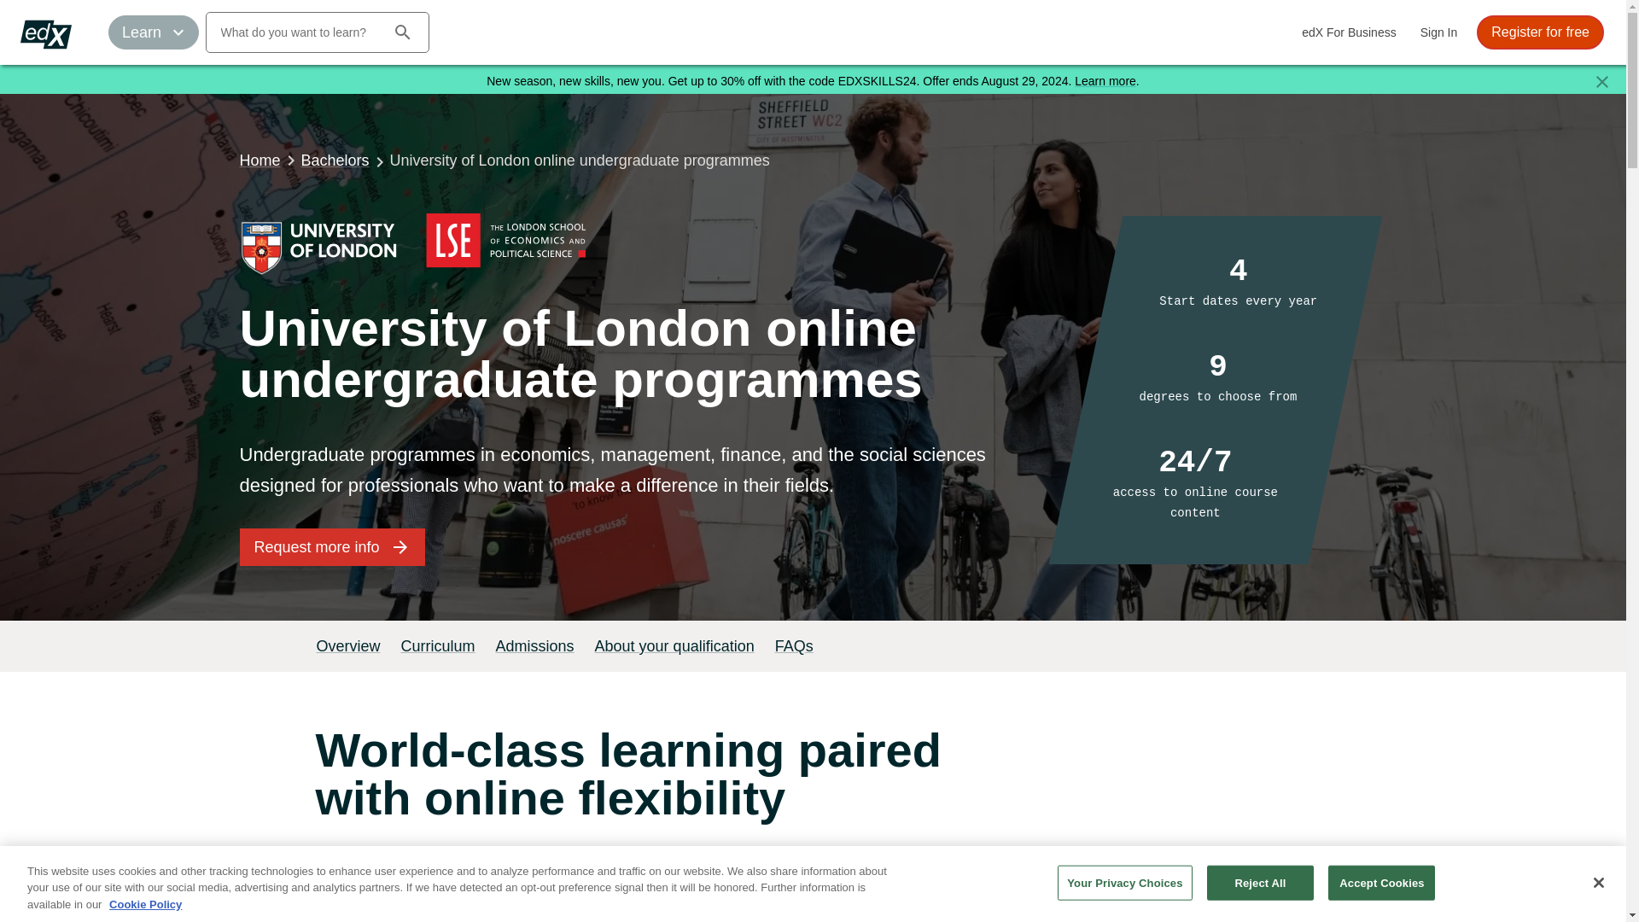  What do you see at coordinates (348, 645) in the screenshot?
I see `Overview` at bounding box center [348, 645].